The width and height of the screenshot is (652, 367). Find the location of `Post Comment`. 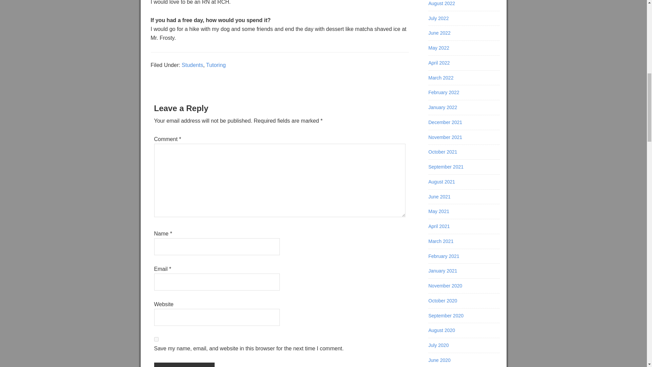

Post Comment is located at coordinates (184, 365).